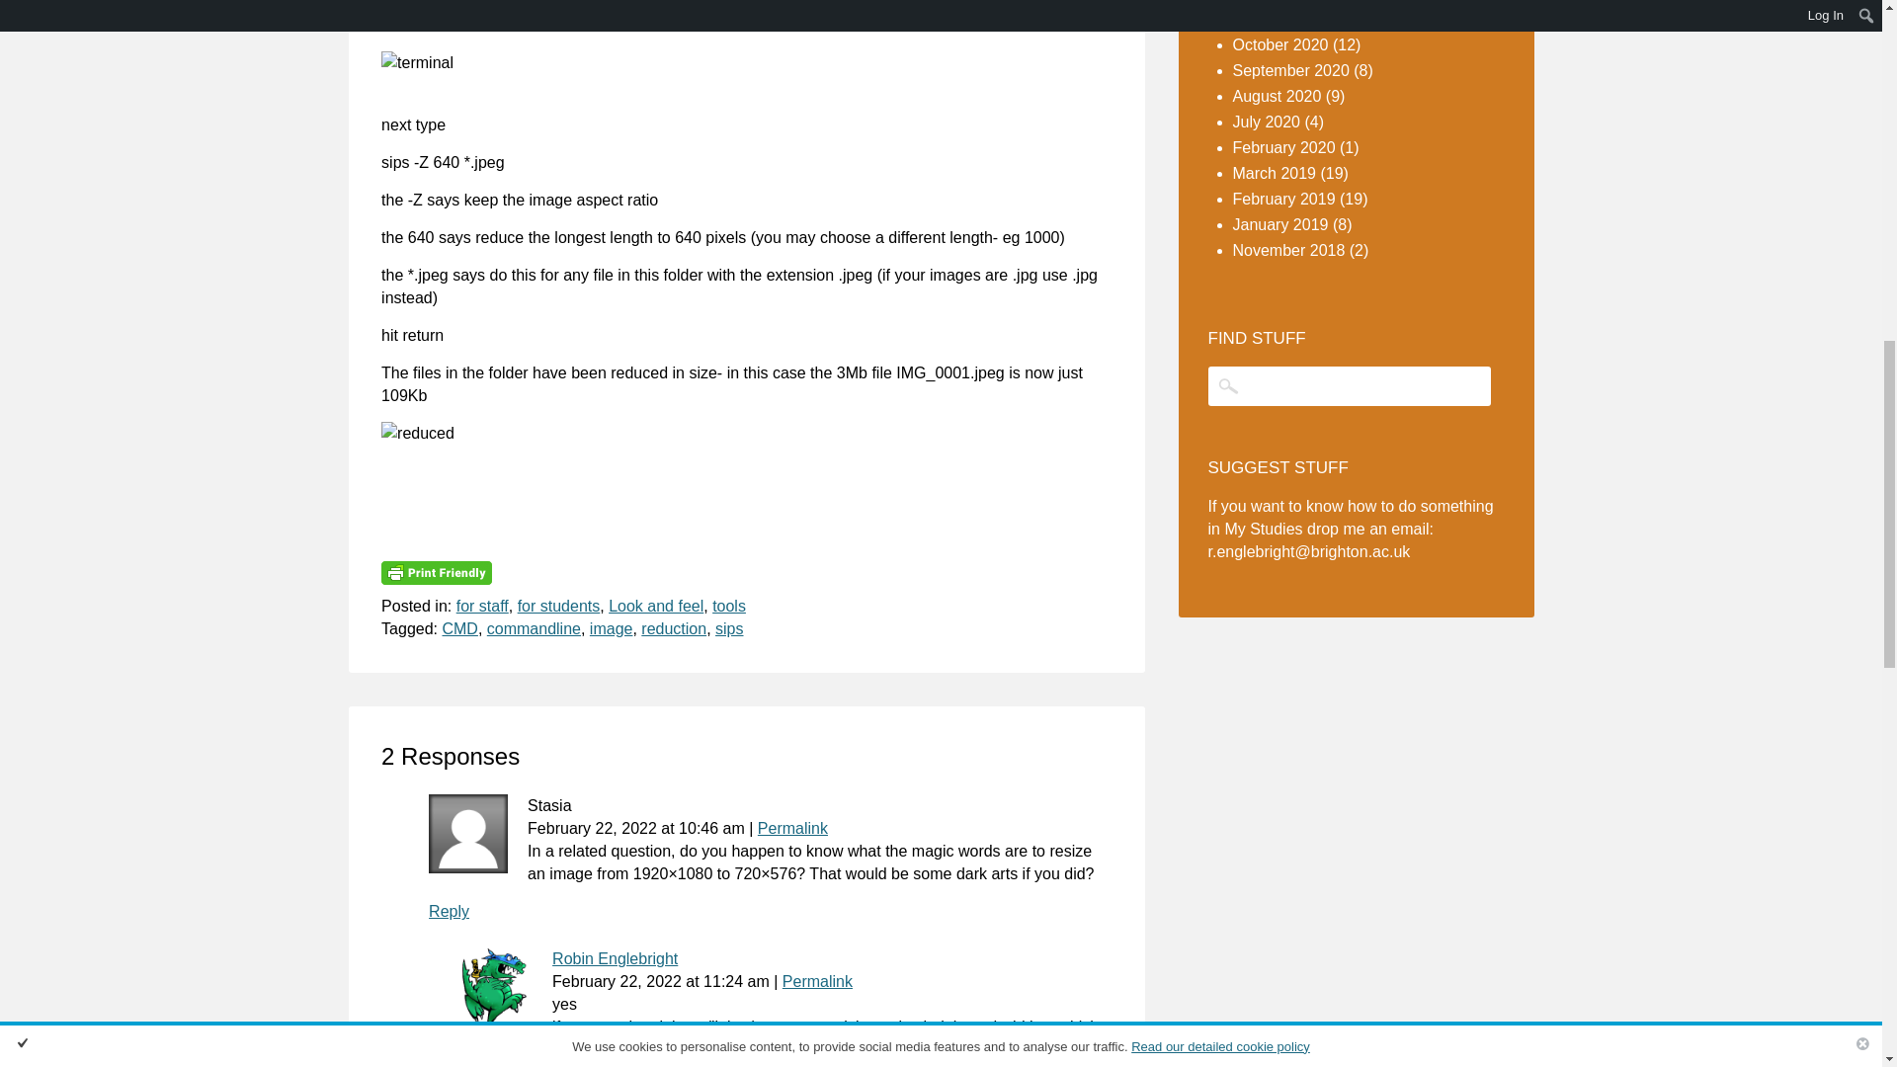 Image resolution: width=1897 pixels, height=1067 pixels. I want to click on Reply, so click(449, 911).